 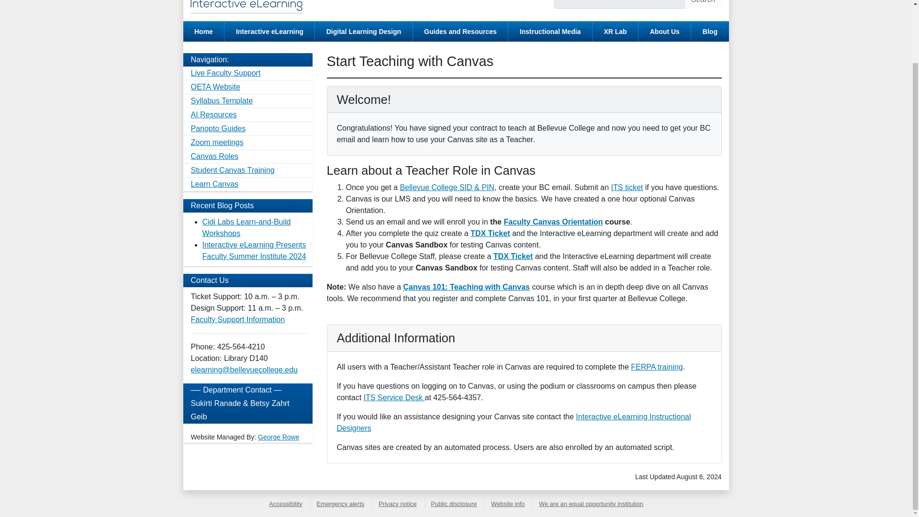 I want to click on Digital Learning Design, so click(x=363, y=32).